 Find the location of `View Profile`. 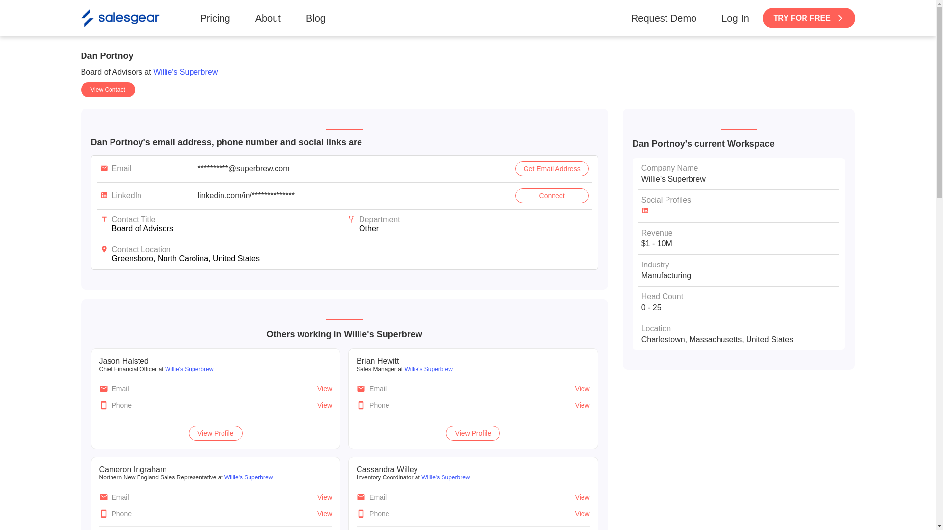

View Profile is located at coordinates (216, 433).